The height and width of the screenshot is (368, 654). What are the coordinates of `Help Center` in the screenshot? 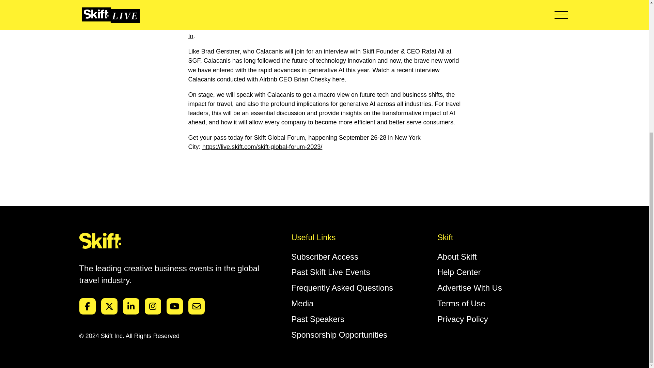 It's located at (459, 272).